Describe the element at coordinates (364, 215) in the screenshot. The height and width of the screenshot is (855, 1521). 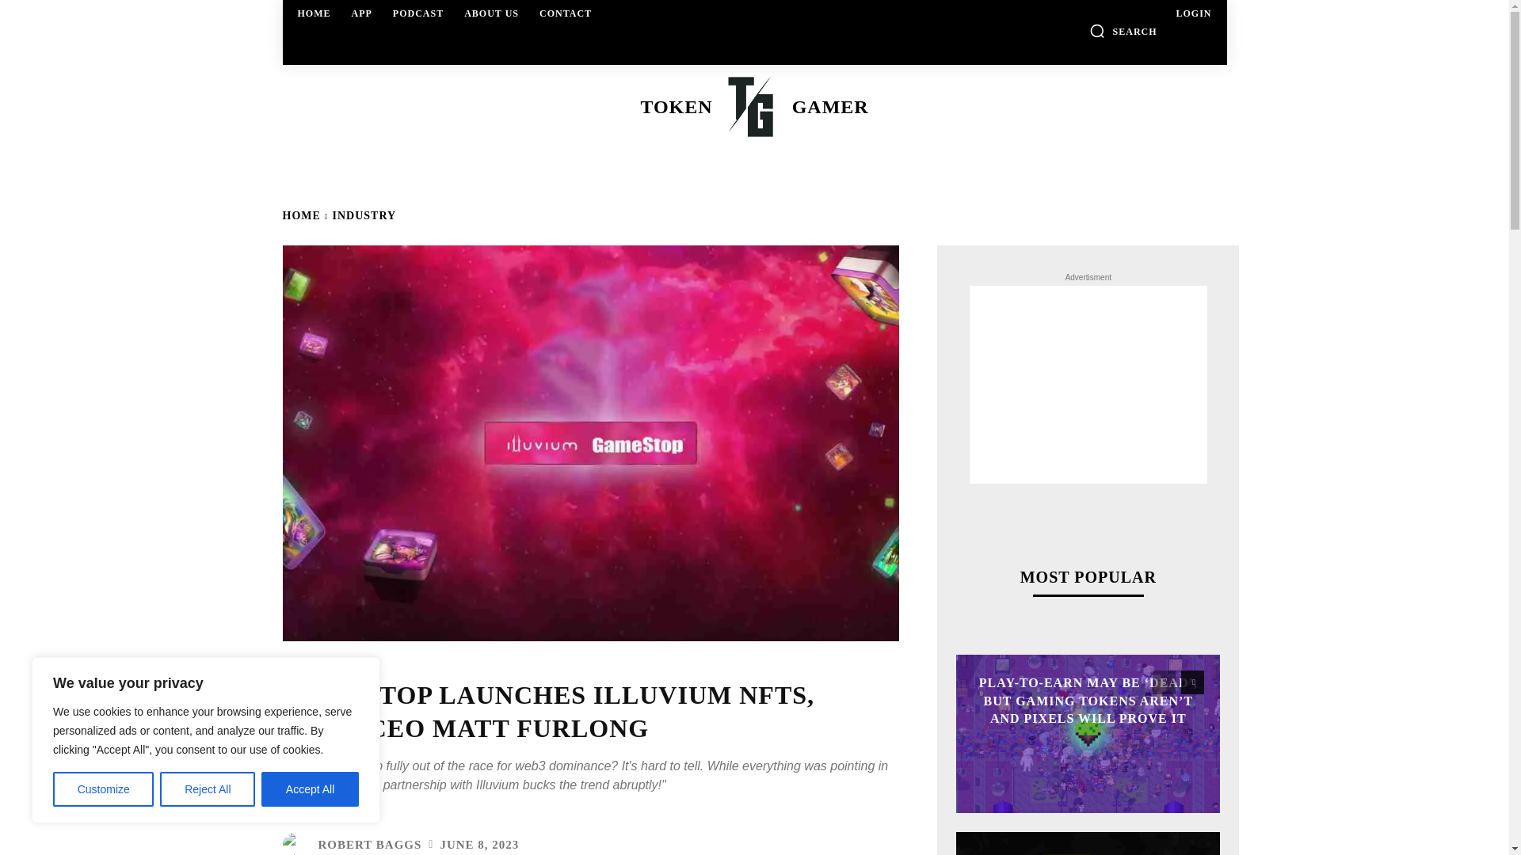
I see `View all posts in Industry` at that location.